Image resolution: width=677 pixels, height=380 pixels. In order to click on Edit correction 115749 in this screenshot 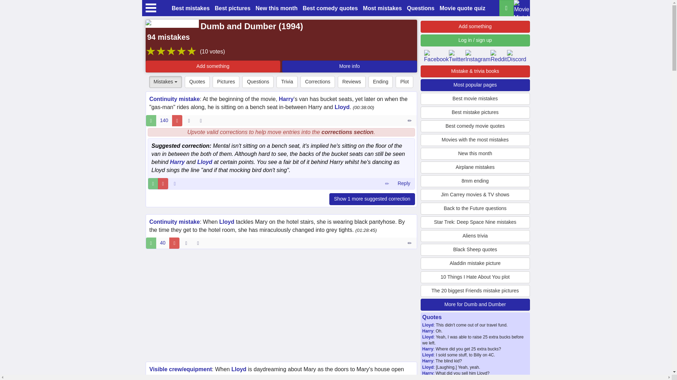, I will do `click(387, 184)`.